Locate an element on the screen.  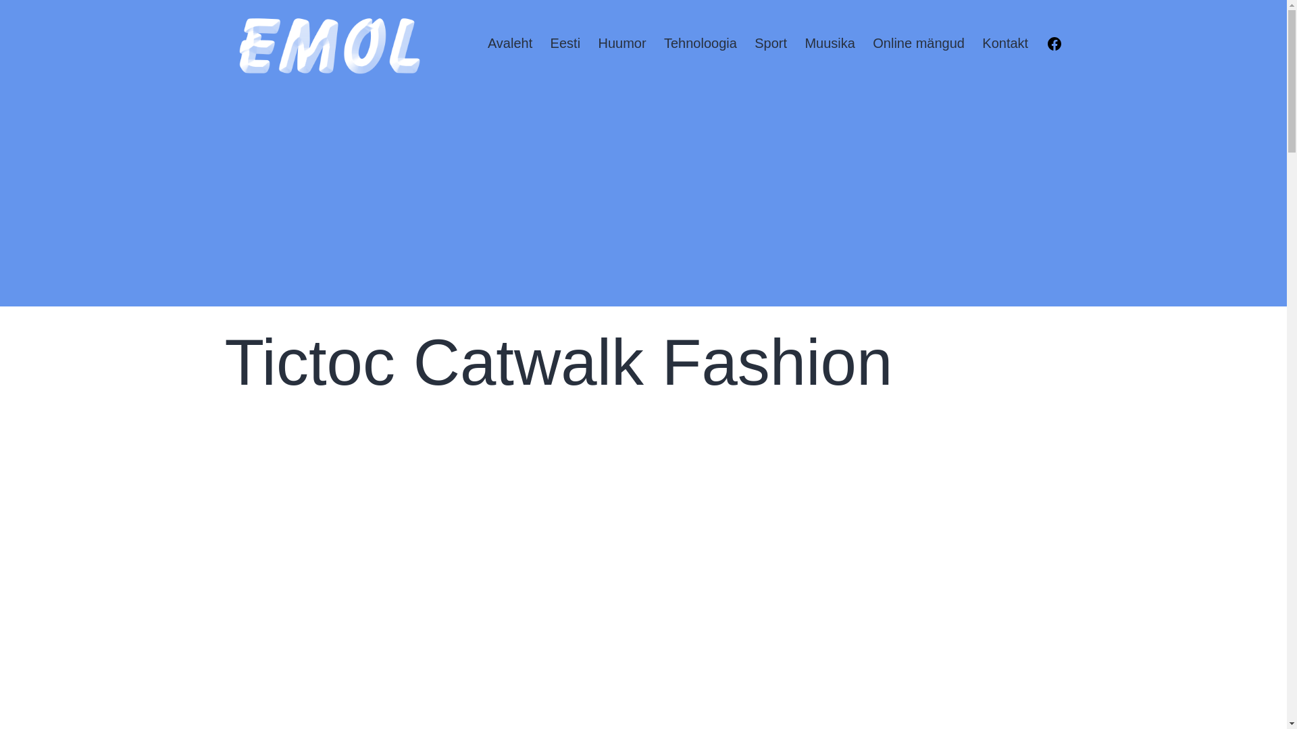
Eesti is located at coordinates (565, 45).